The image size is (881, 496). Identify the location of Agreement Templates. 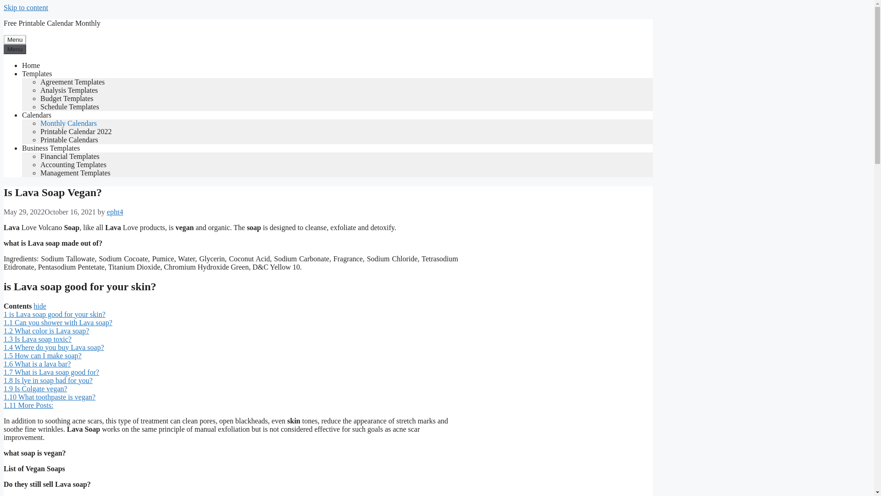
(72, 82).